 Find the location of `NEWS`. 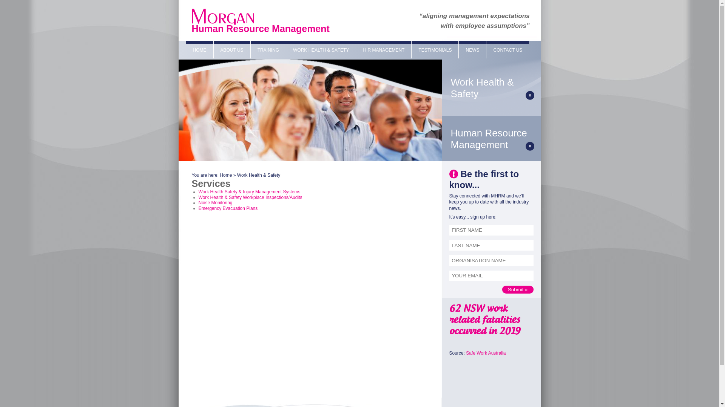

NEWS is located at coordinates (472, 50).